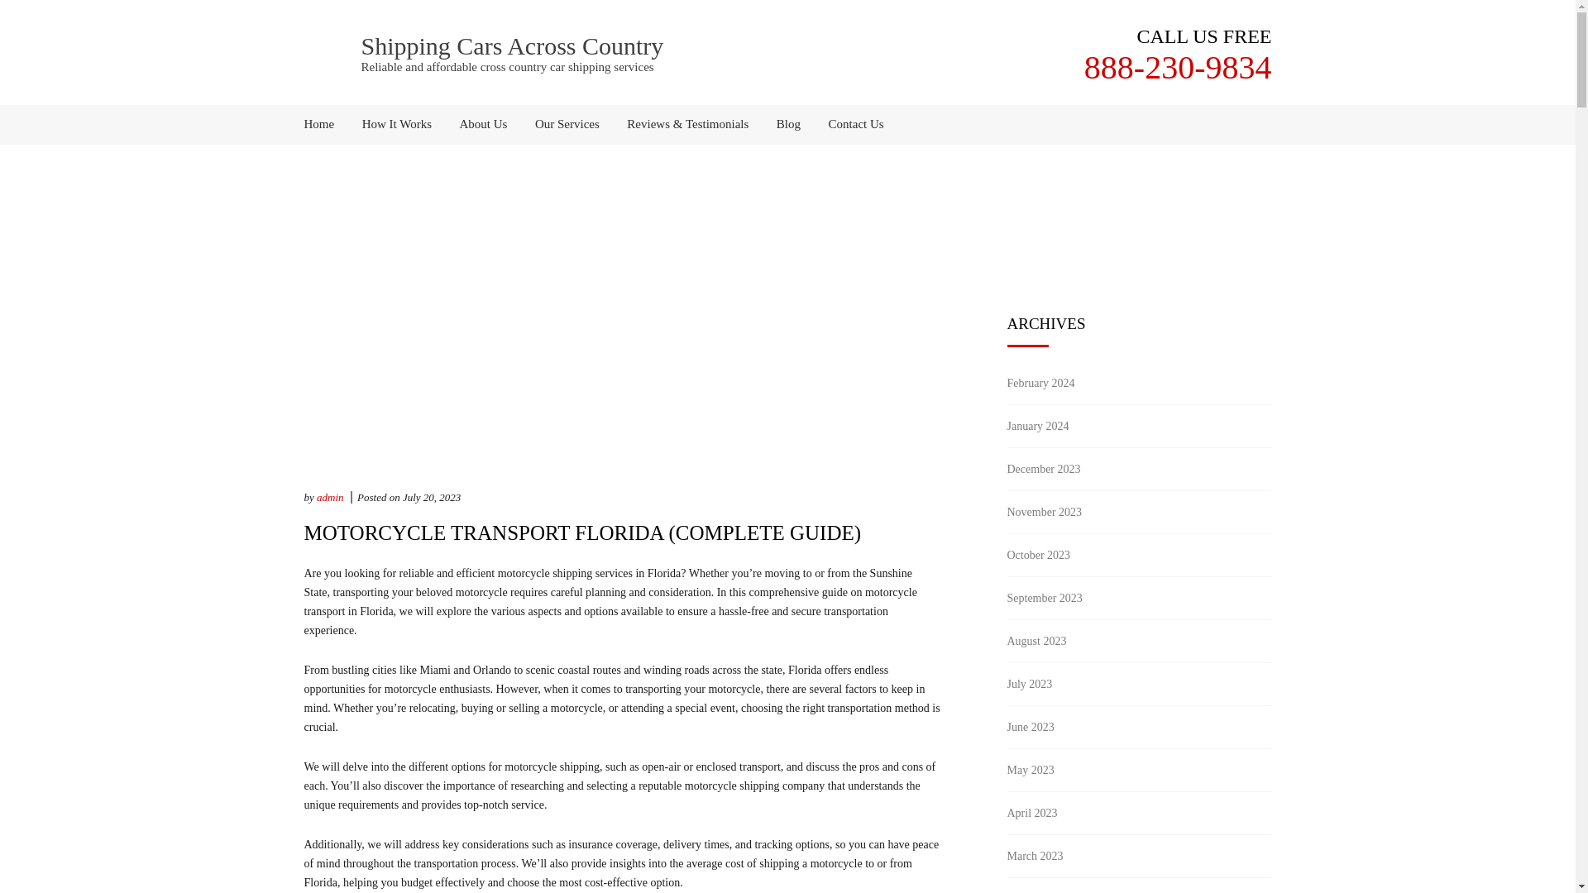  Describe the element at coordinates (788, 124) in the screenshot. I see `Blog` at that location.